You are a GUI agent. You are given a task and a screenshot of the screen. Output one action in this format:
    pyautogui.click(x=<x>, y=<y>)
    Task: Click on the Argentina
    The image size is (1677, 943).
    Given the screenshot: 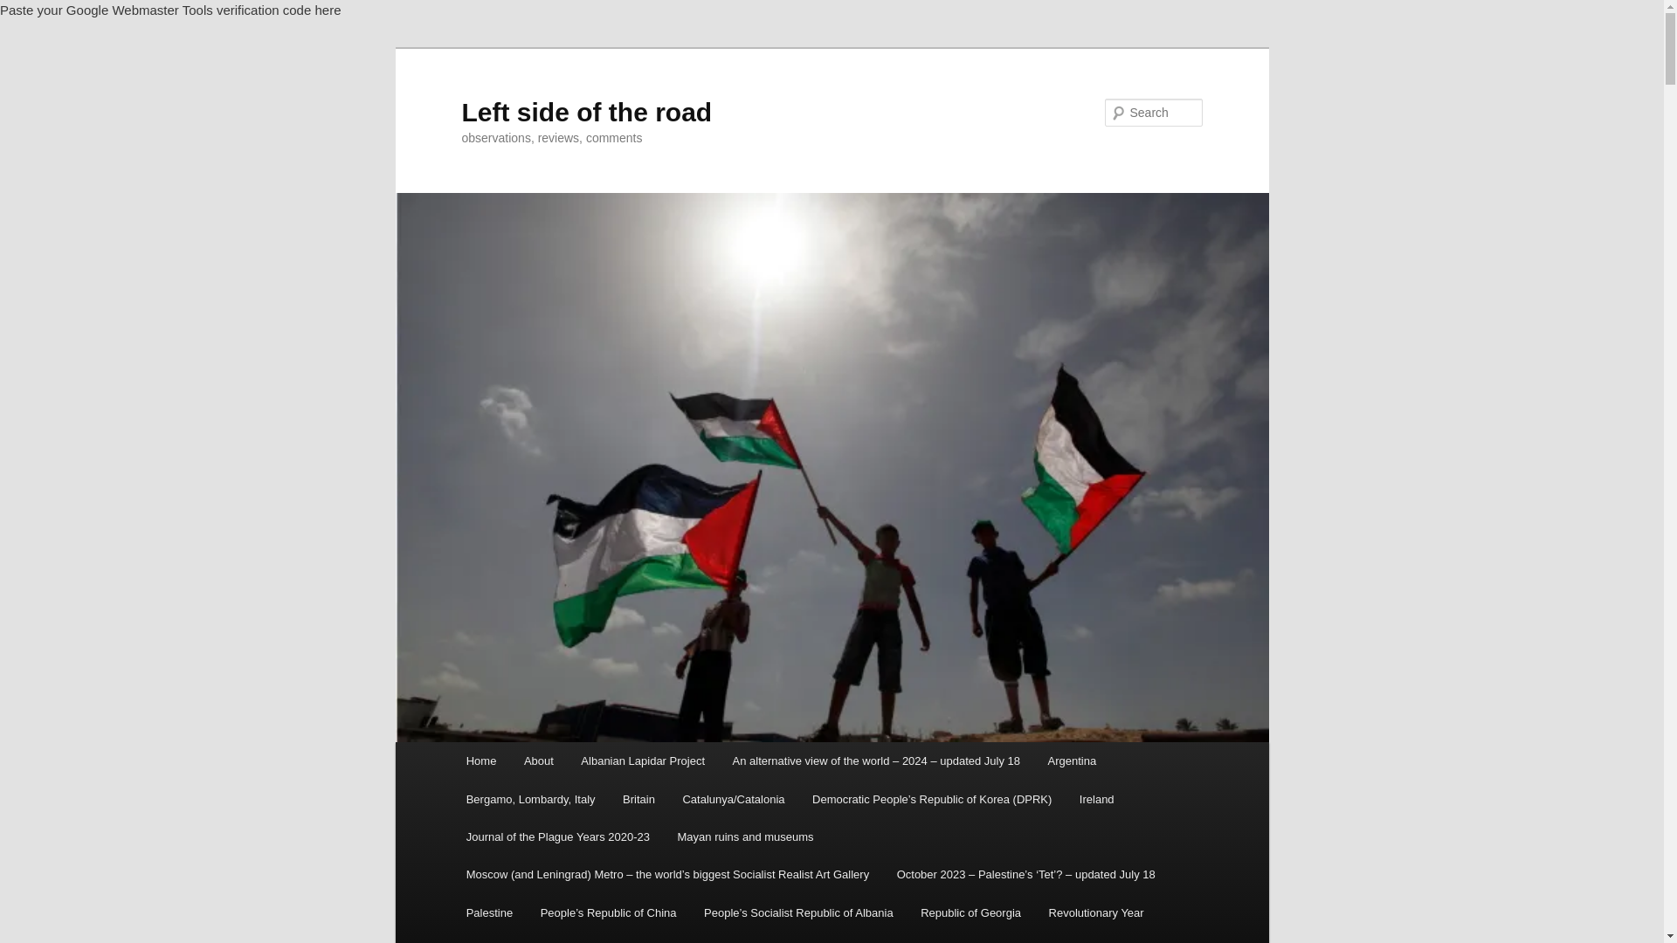 What is the action you would take?
    pyautogui.click(x=1073, y=761)
    